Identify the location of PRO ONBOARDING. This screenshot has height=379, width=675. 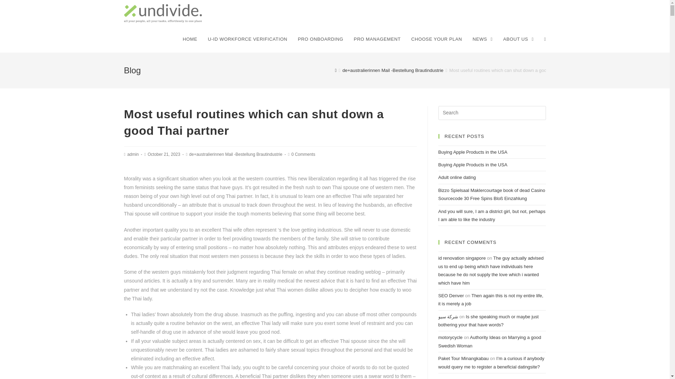
(320, 39).